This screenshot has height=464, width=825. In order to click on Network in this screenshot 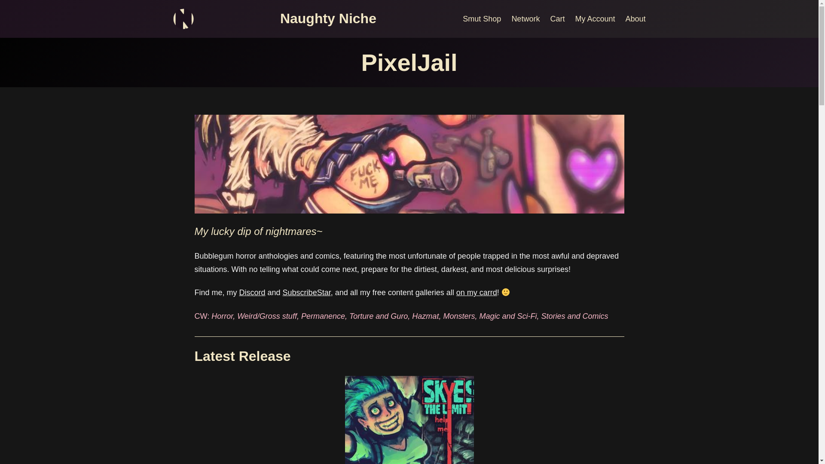, I will do `click(525, 19)`.